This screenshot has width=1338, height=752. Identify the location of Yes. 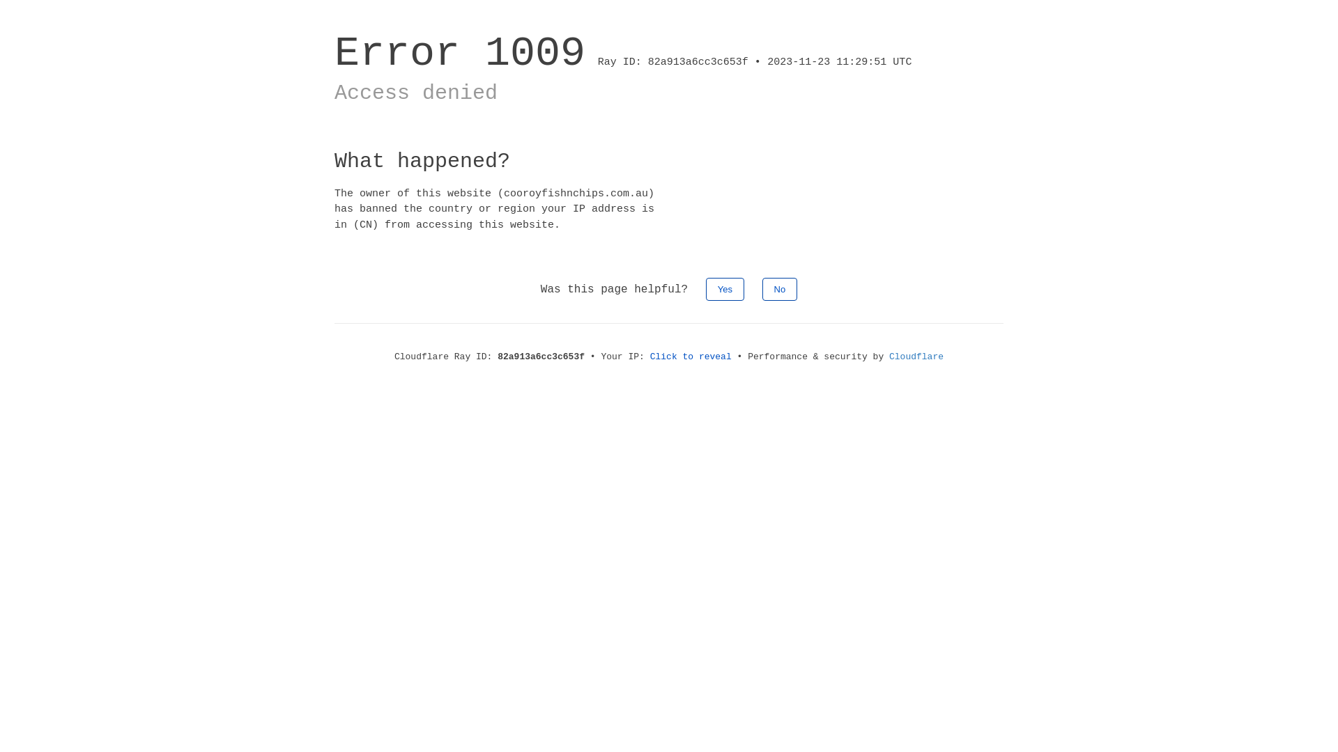
(725, 290).